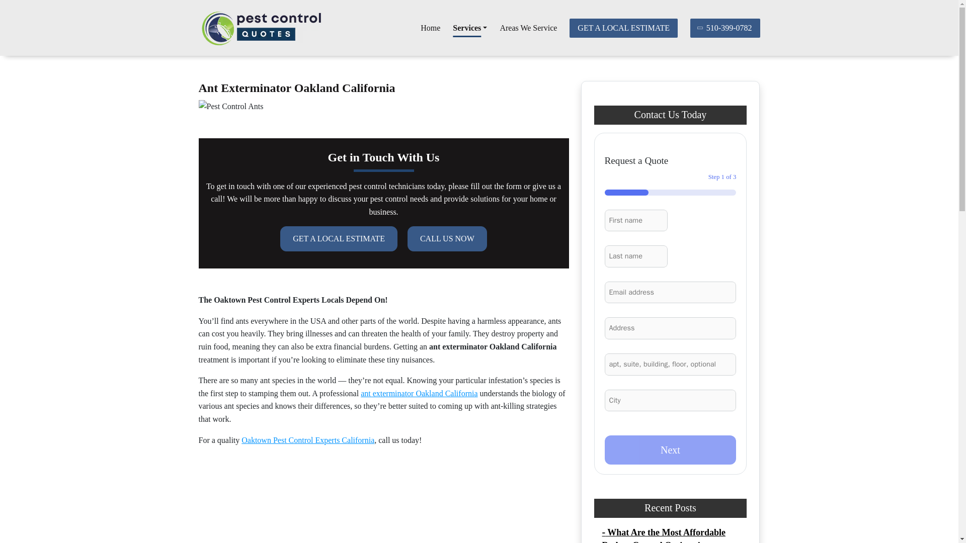 This screenshot has height=543, width=966. What do you see at coordinates (338, 239) in the screenshot?
I see `GET A LOCAL ESTIMATE` at bounding box center [338, 239].